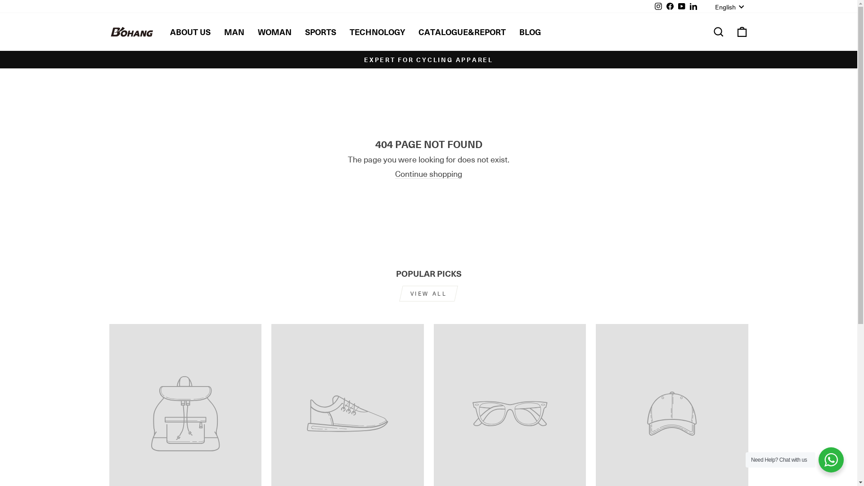 The image size is (864, 486). I want to click on VIEW ALL, so click(428, 293).